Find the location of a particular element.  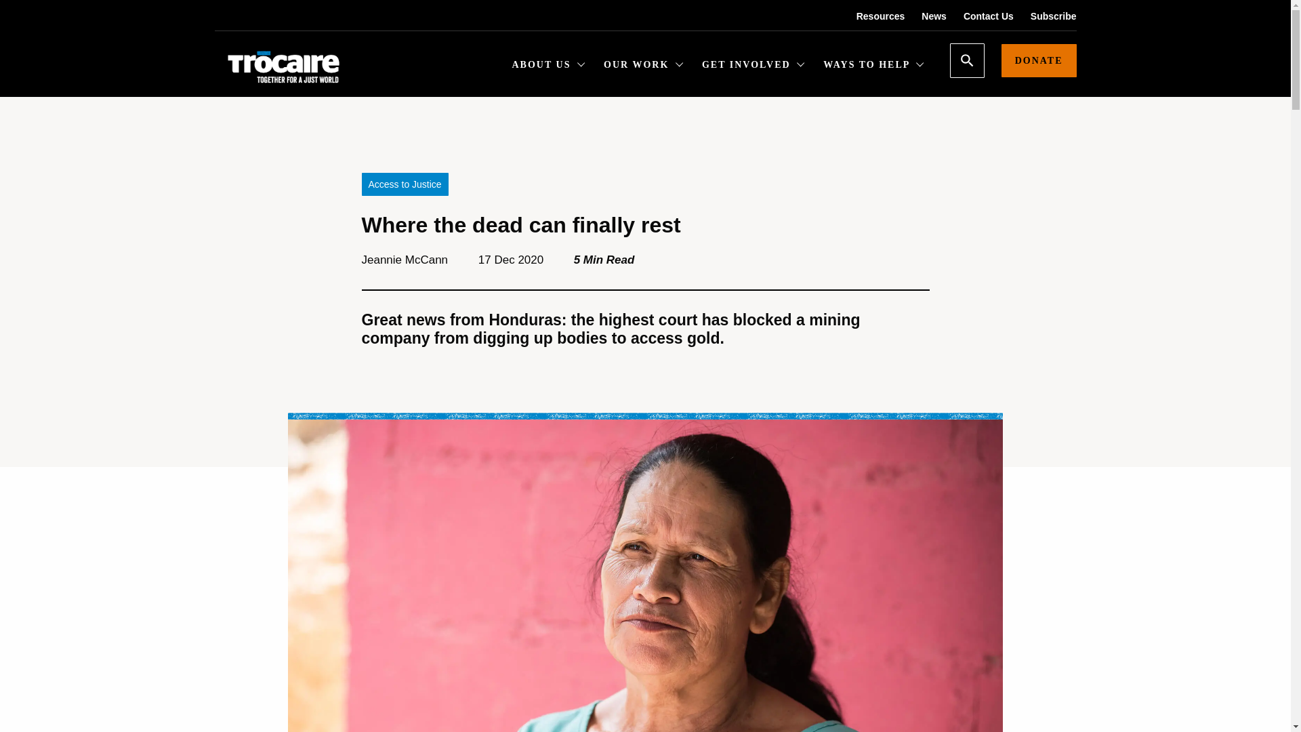

Subscribe is located at coordinates (1045, 16).